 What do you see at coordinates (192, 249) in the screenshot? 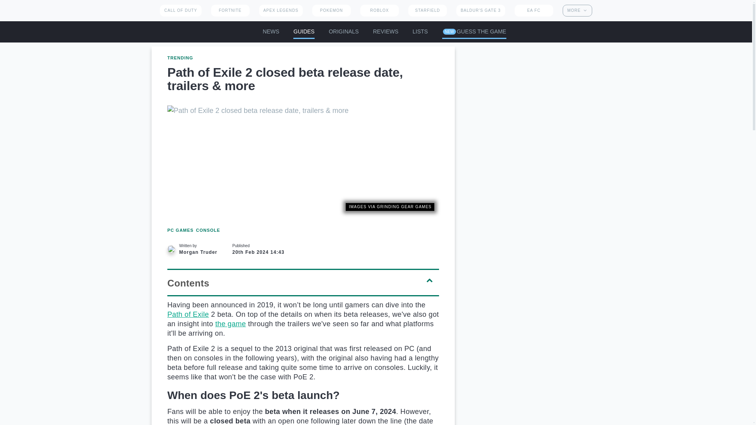
I see `authorlink` at bounding box center [192, 249].